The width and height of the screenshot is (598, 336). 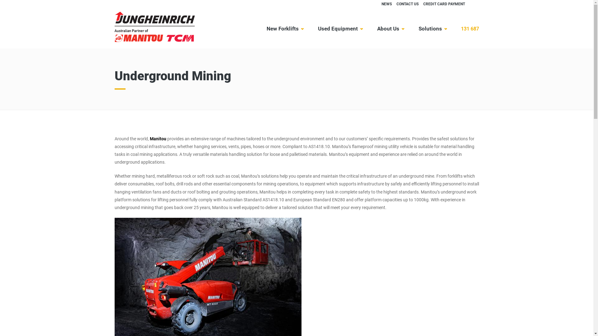 What do you see at coordinates (433, 29) in the screenshot?
I see `Solutions` at bounding box center [433, 29].